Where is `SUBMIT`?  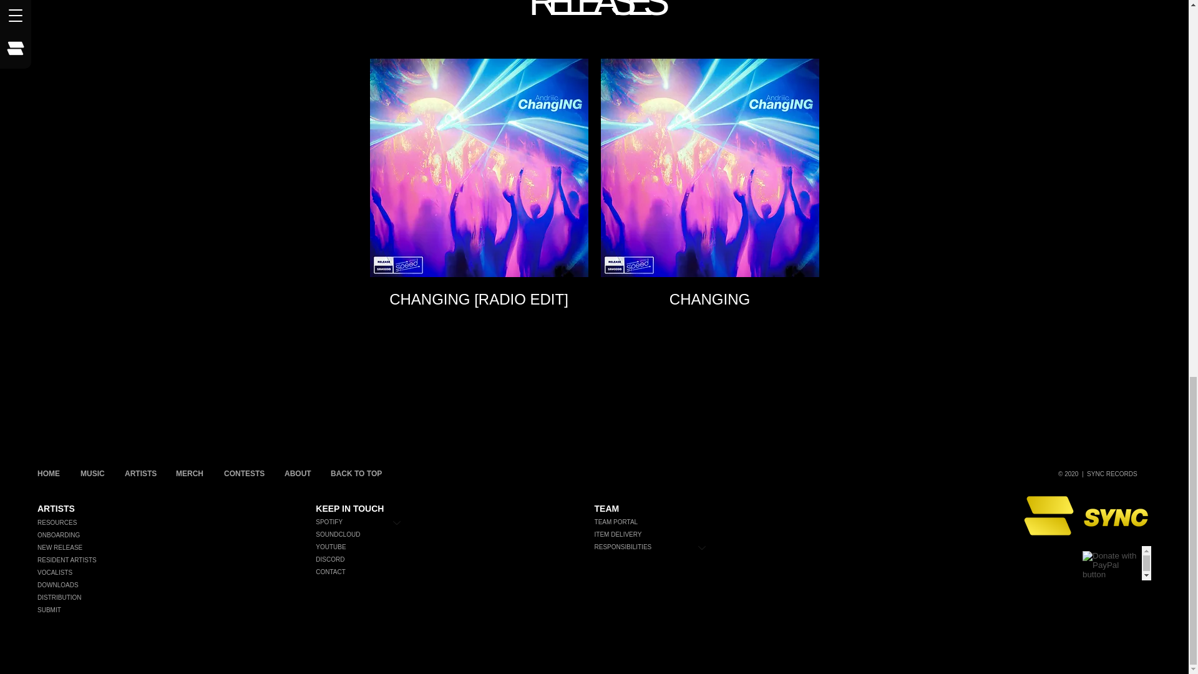
SUBMIT is located at coordinates (175, 610).